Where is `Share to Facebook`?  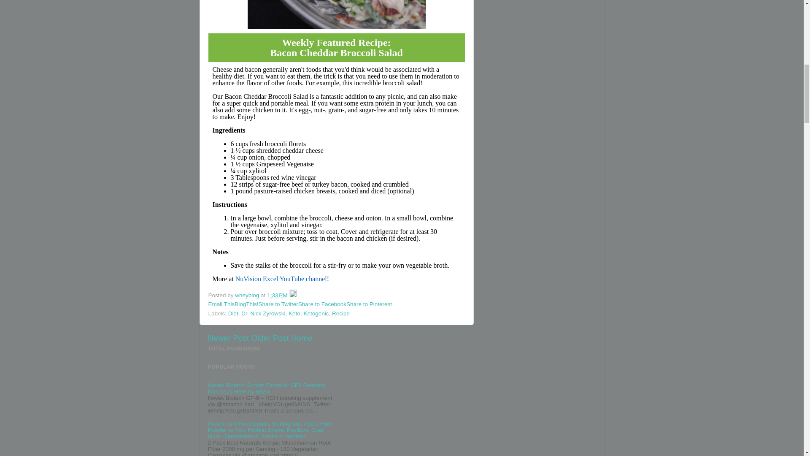
Share to Facebook is located at coordinates (322, 304).